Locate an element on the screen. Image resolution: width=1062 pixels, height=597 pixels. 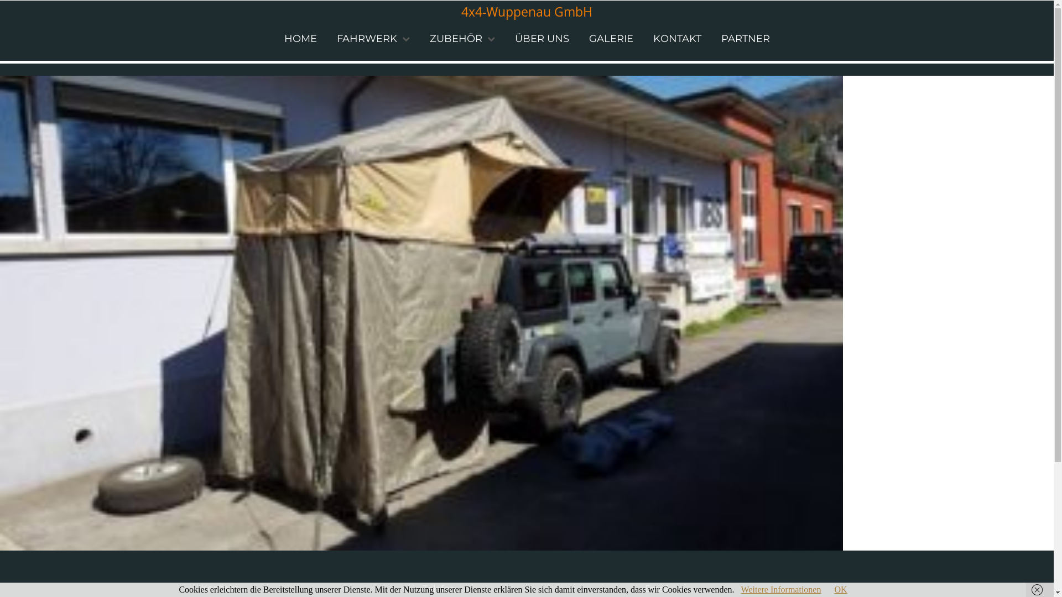
Weitere Informationen is located at coordinates (781, 589).